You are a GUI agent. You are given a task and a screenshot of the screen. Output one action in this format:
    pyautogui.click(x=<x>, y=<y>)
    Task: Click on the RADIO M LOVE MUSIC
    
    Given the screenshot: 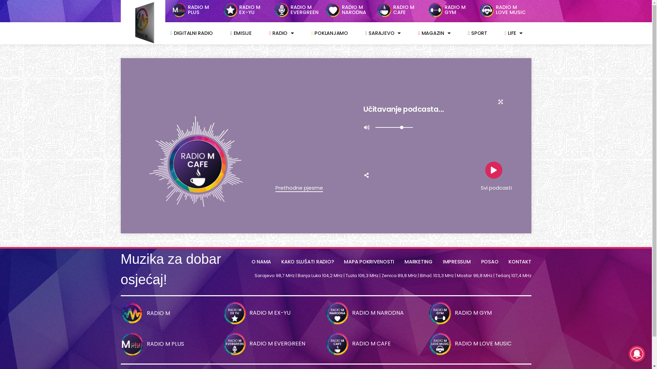 What is the action you would take?
    pyautogui.click(x=483, y=344)
    